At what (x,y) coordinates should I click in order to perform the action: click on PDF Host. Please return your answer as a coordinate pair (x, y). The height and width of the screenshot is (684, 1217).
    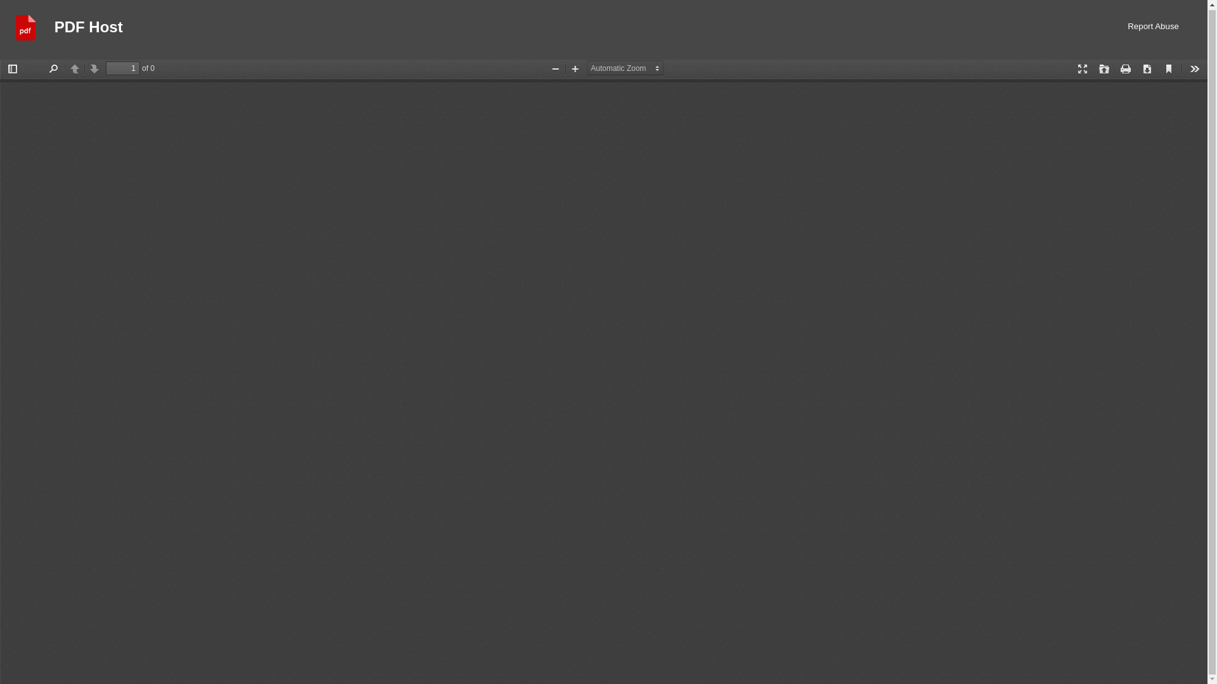
    Looking at the image, I should click on (89, 29).